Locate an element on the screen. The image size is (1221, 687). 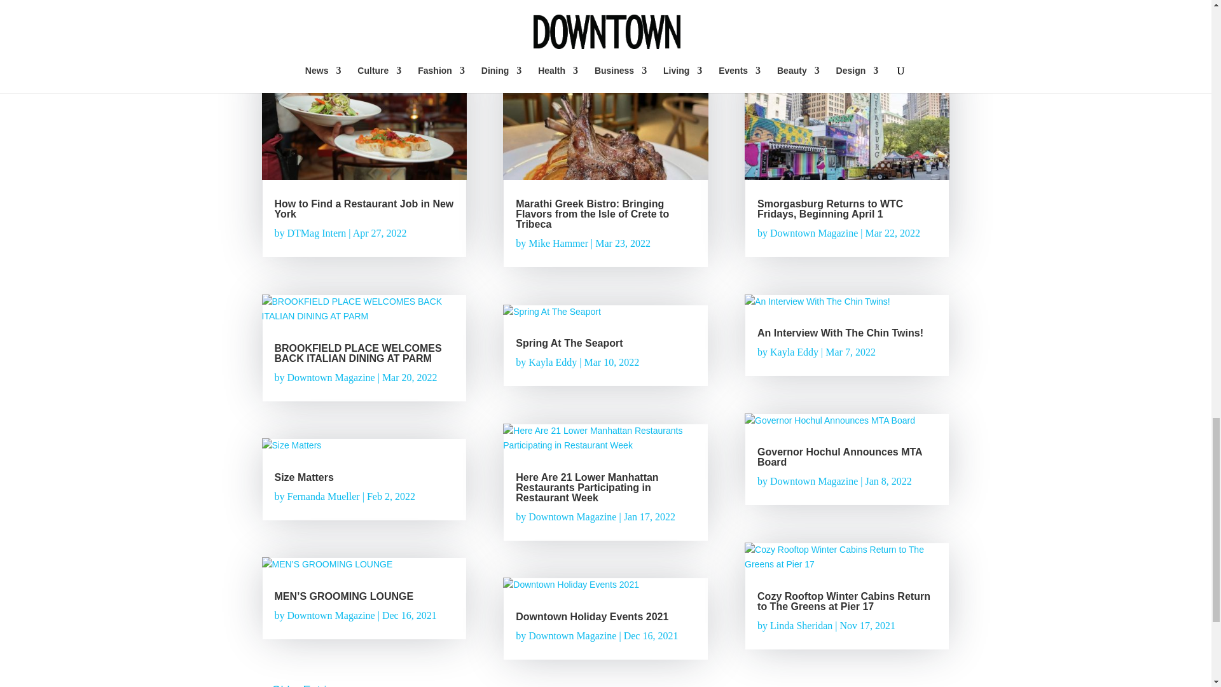
Posts by Fernanda Mueller is located at coordinates (323, 496).